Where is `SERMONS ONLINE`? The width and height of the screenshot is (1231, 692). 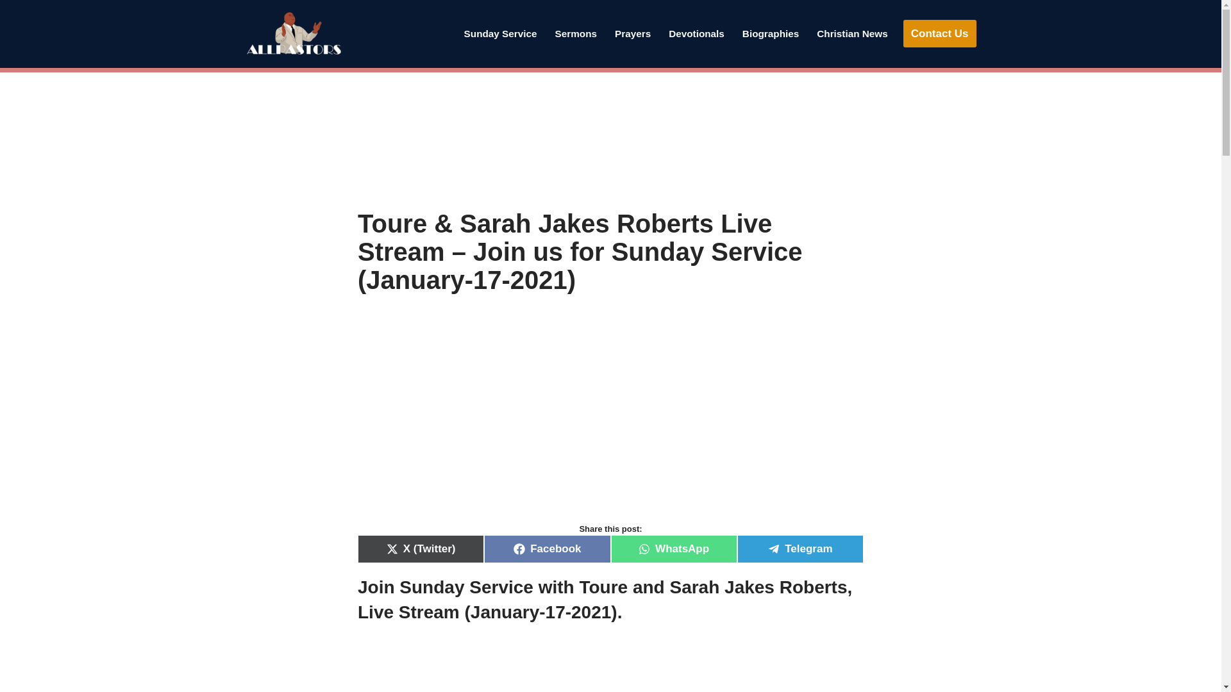
SERMONS ONLINE is located at coordinates (576, 33).